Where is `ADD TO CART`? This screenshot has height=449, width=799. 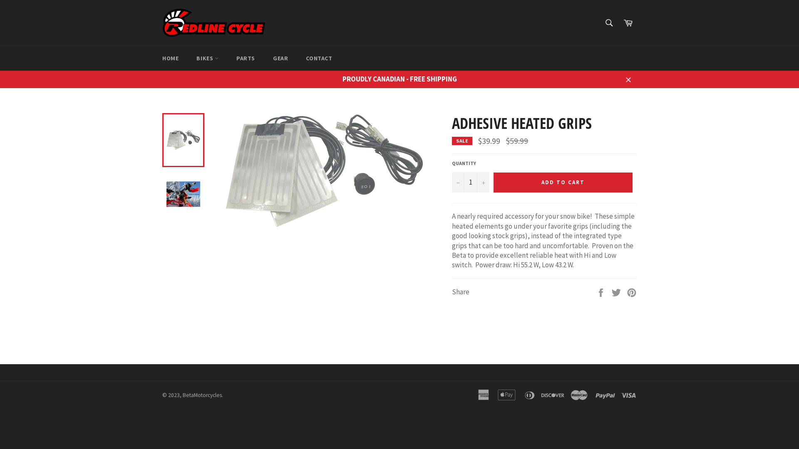
ADD TO CART is located at coordinates (563, 183).